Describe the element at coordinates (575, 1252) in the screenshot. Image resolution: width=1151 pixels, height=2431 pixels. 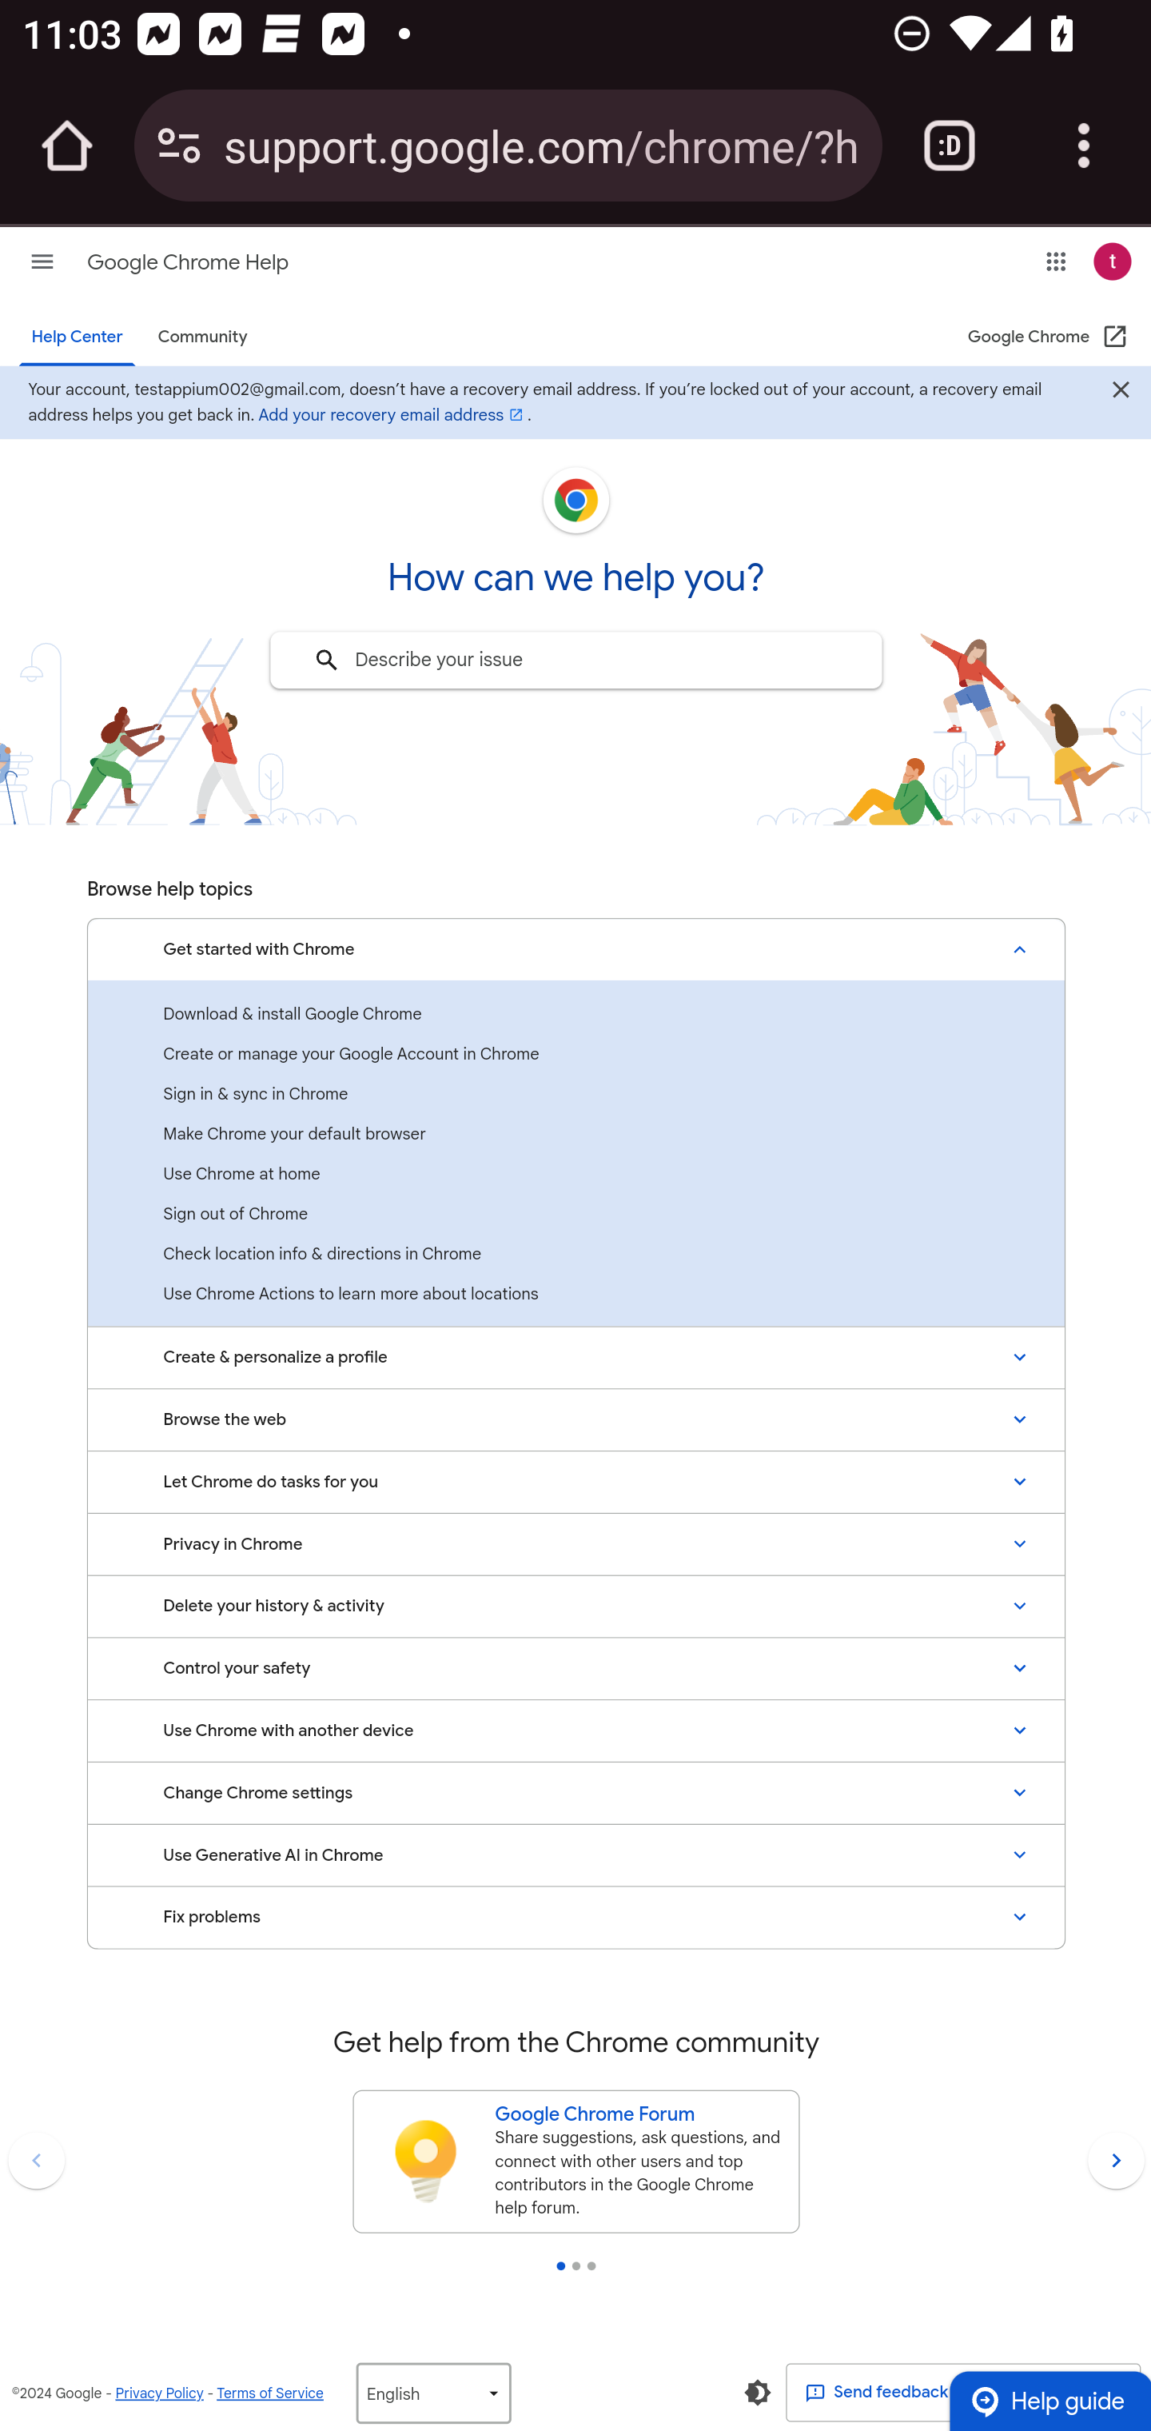
I see `Check location info & directions in Chrome` at that location.